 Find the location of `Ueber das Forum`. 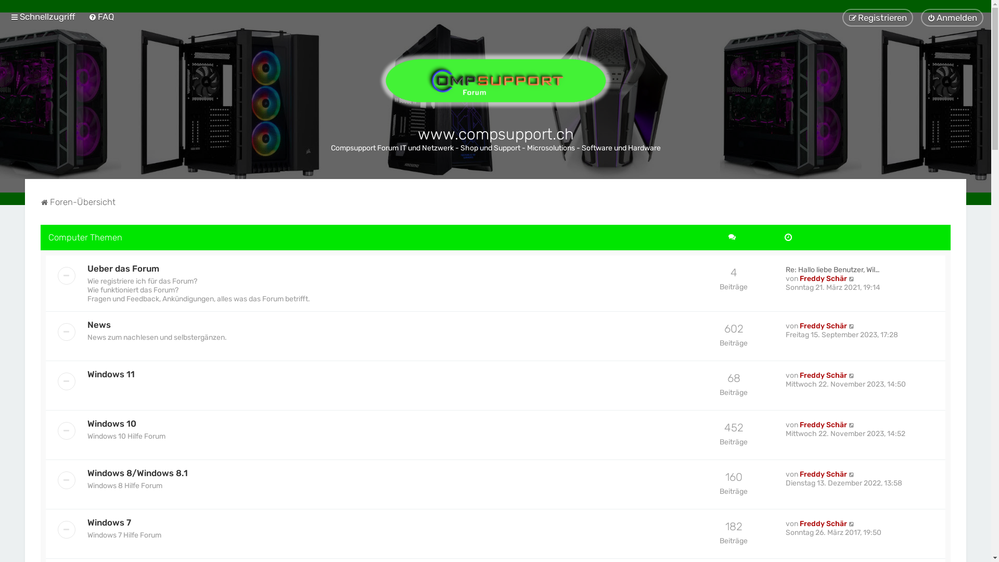

Ueber das Forum is located at coordinates (123, 269).